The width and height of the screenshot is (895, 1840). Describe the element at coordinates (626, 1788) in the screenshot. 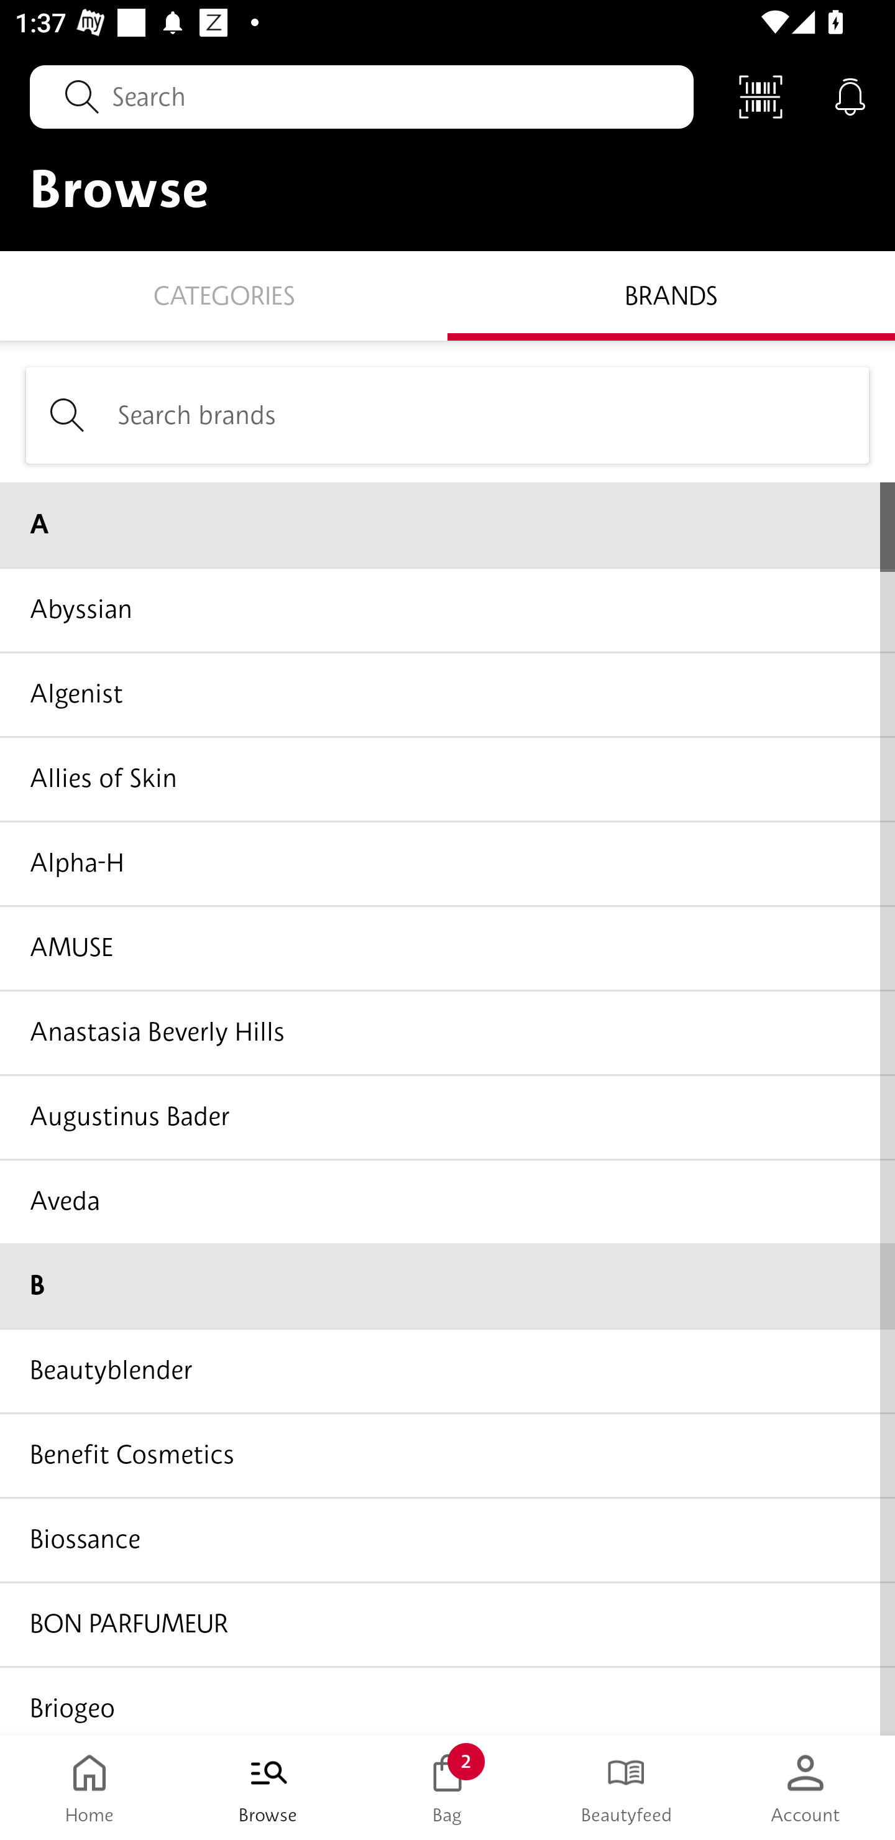

I see `Beautyfeed` at that location.